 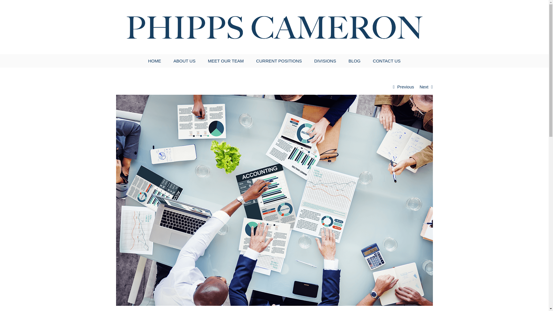 I want to click on CONTACT US, so click(x=387, y=61).